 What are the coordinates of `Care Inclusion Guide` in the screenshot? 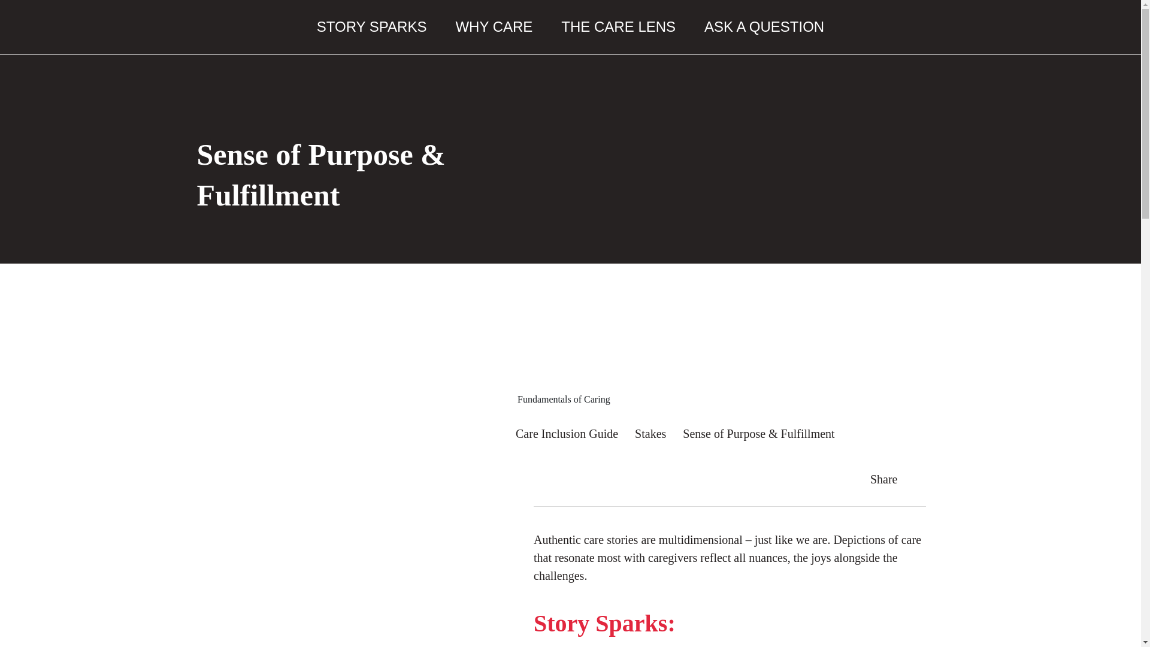 It's located at (567, 434).